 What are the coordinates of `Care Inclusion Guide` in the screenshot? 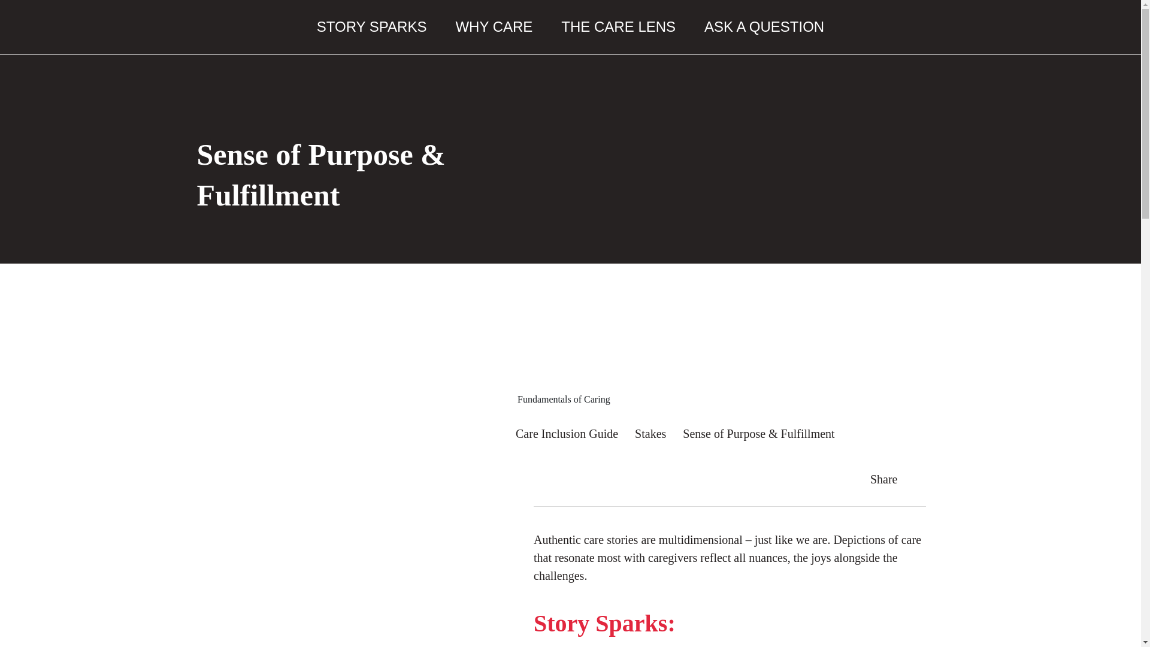 It's located at (567, 434).